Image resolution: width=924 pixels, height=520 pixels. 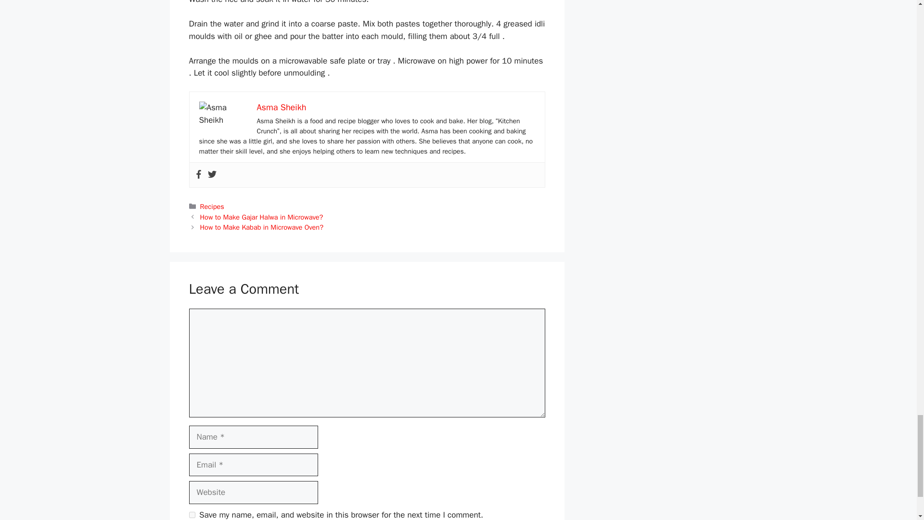 What do you see at coordinates (282, 107) in the screenshot?
I see `Asma Sheikh` at bounding box center [282, 107].